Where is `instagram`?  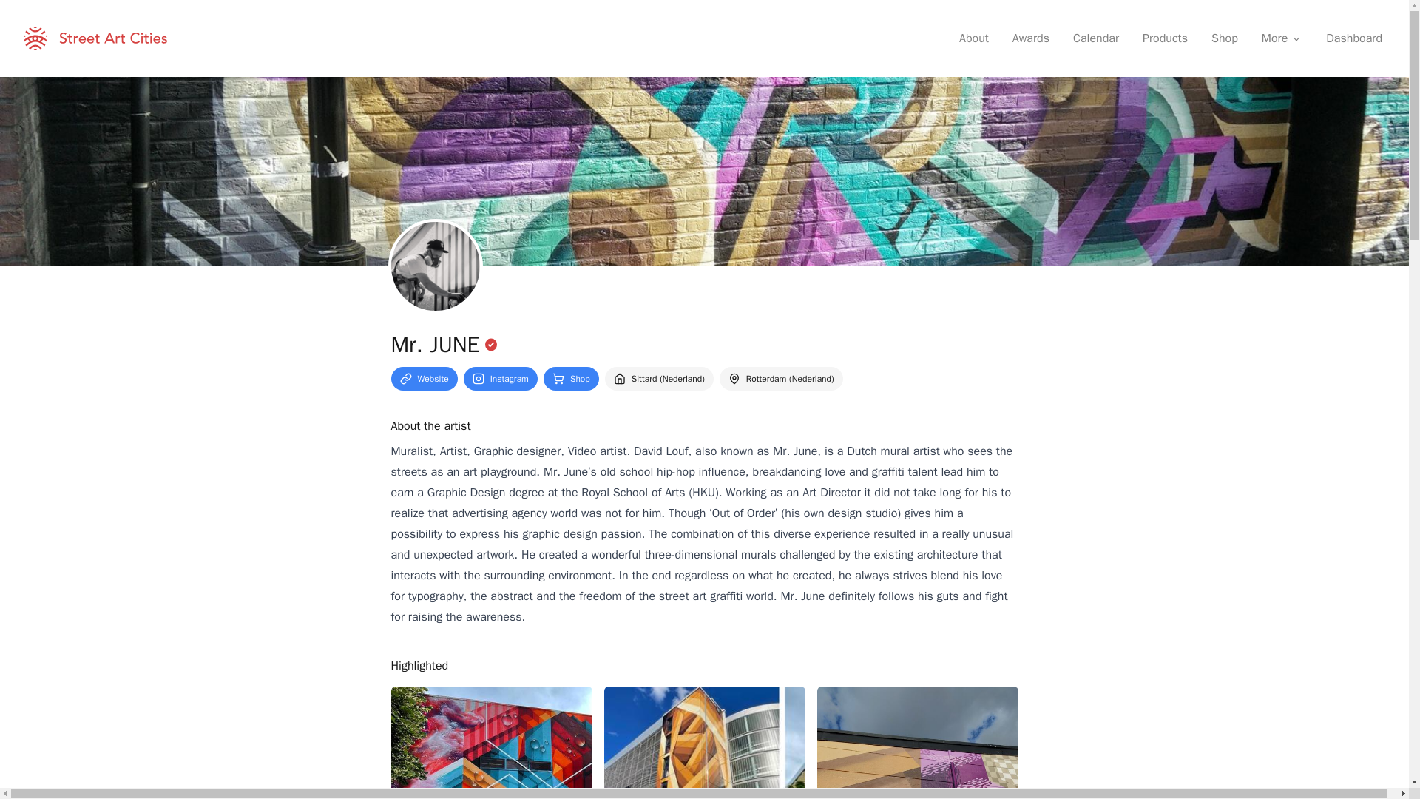 instagram is located at coordinates (501, 379).